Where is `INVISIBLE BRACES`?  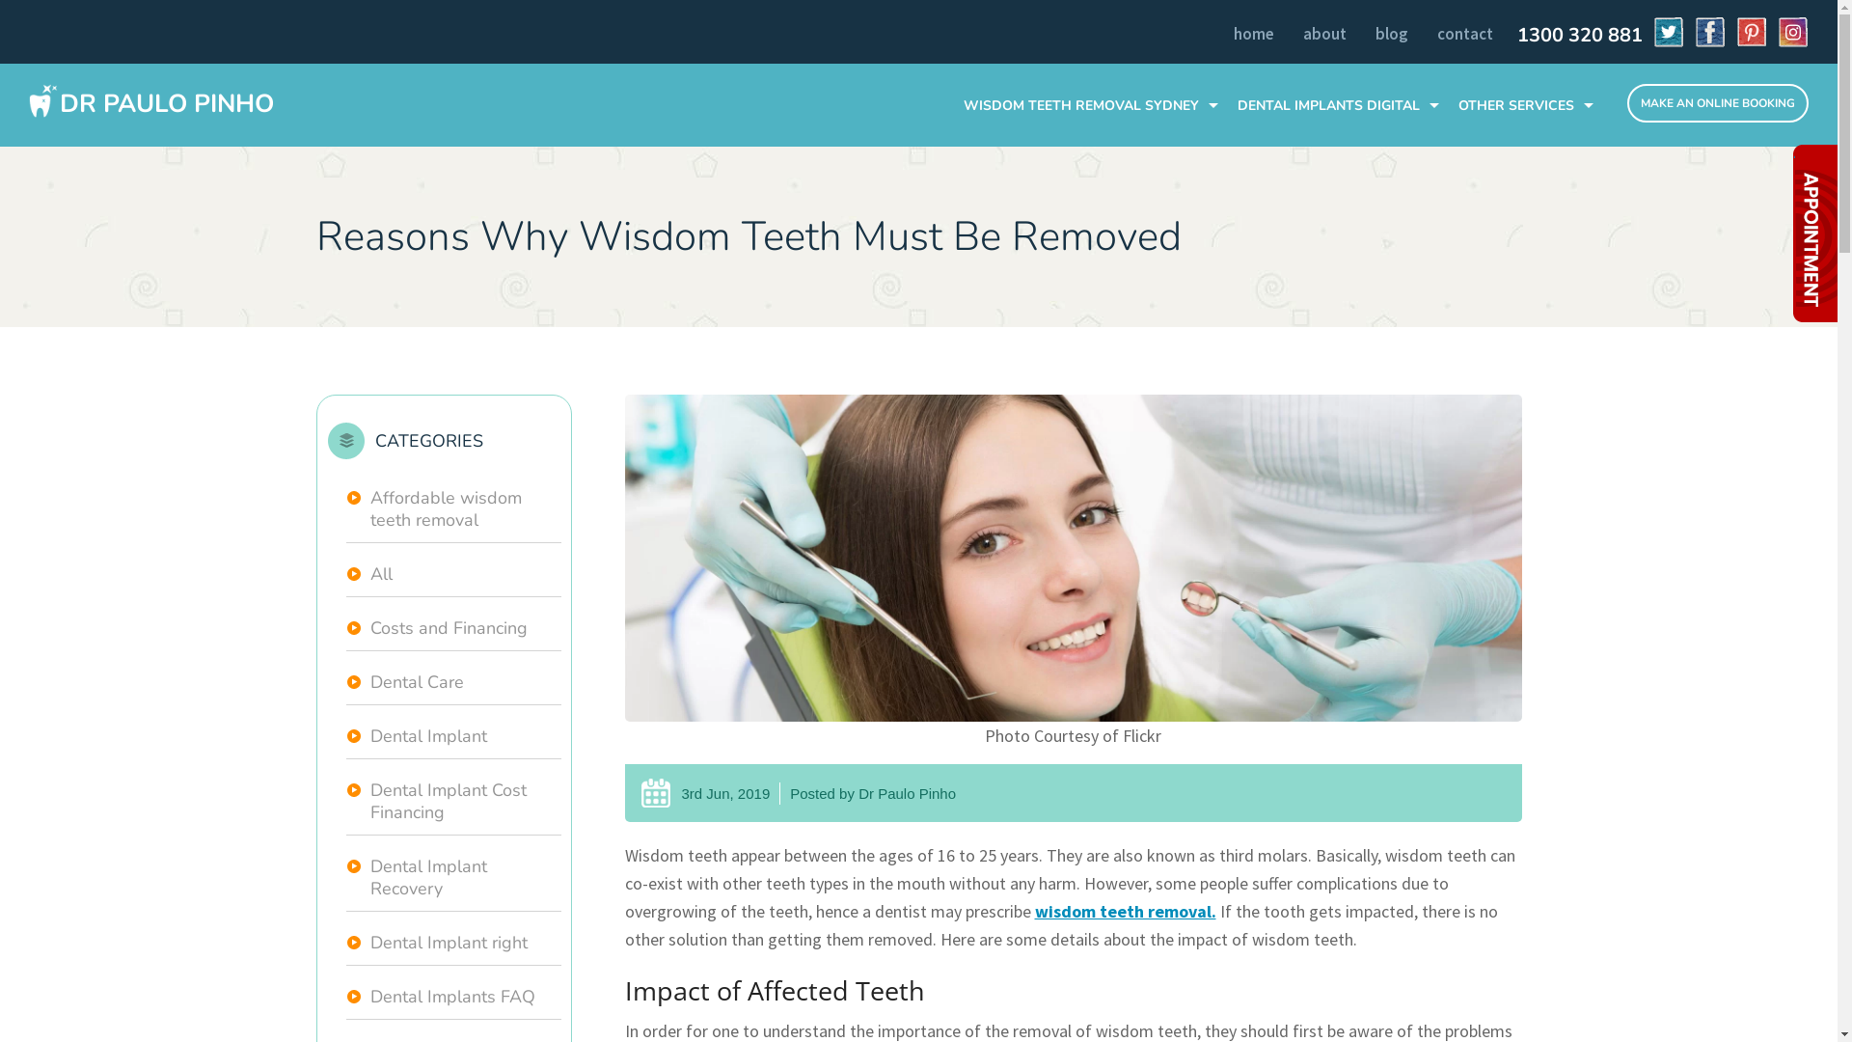
INVISIBLE BRACES is located at coordinates (1531, 284).